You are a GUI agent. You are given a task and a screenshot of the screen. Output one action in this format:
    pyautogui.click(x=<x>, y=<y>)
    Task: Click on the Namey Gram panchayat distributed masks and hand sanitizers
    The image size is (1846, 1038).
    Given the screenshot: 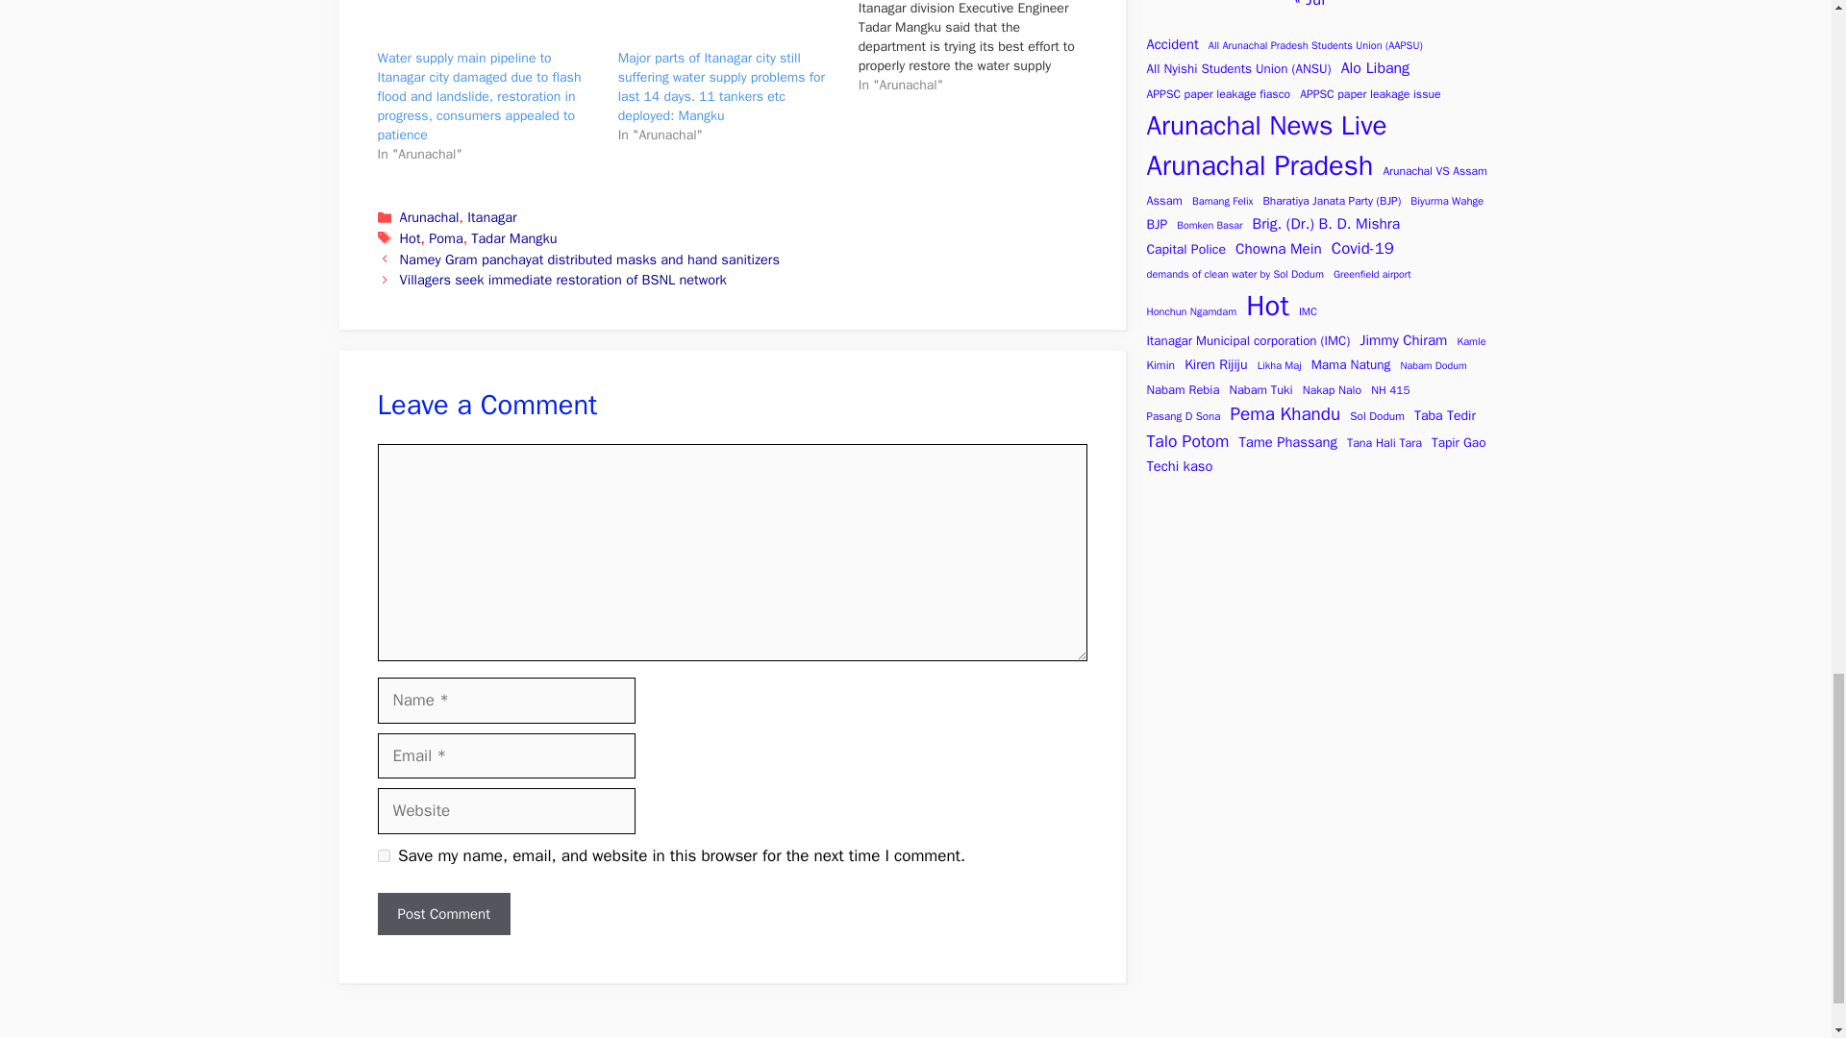 What is the action you would take?
    pyautogui.click(x=589, y=259)
    